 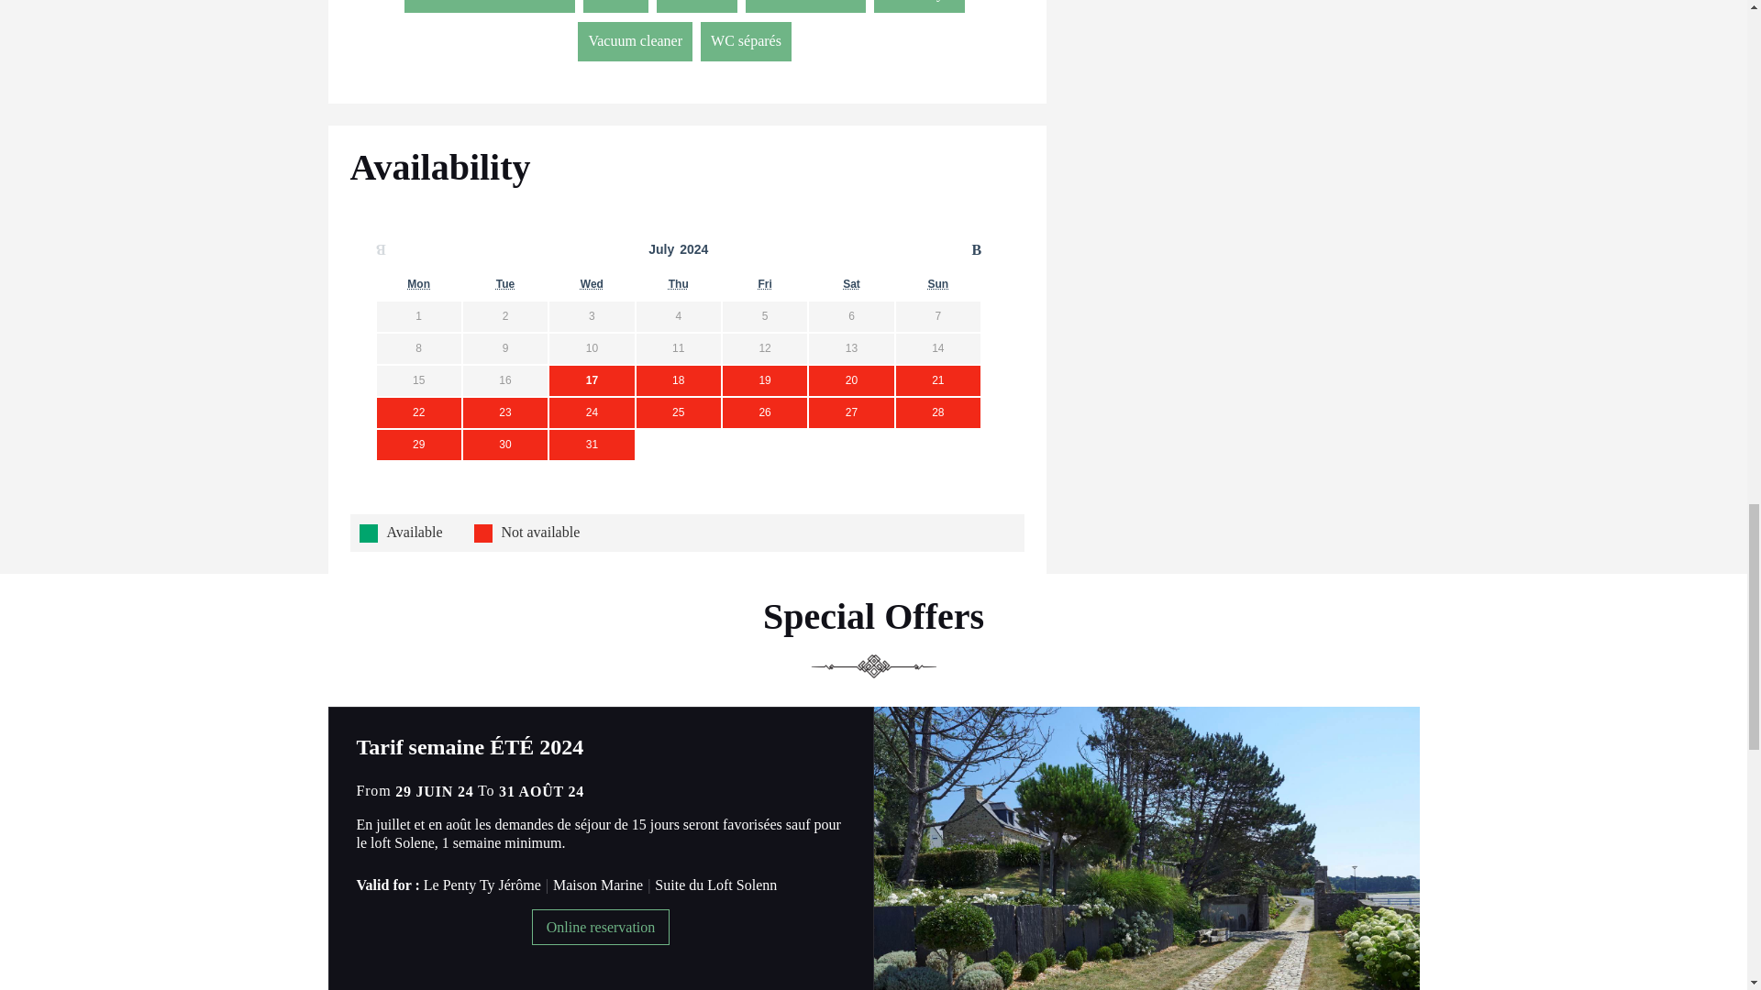 What do you see at coordinates (763, 284) in the screenshot?
I see `Friday` at bounding box center [763, 284].